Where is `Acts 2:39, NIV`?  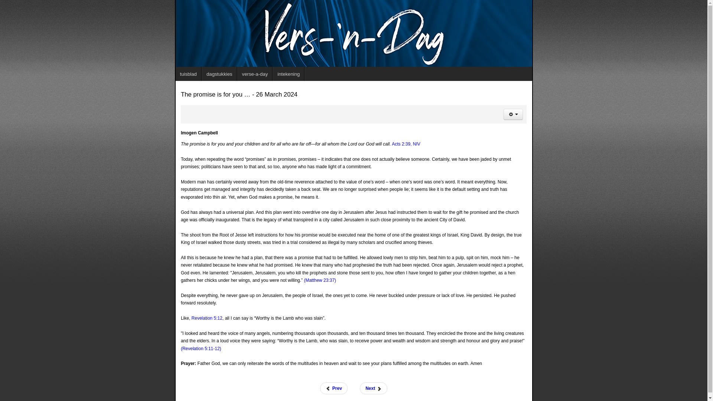 Acts 2:39, NIV is located at coordinates (406, 144).